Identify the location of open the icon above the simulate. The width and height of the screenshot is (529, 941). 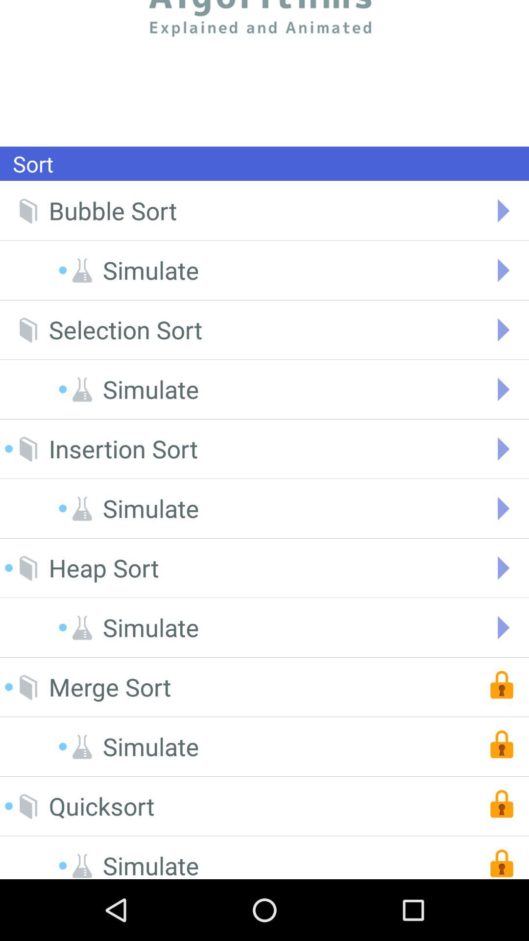
(125, 329).